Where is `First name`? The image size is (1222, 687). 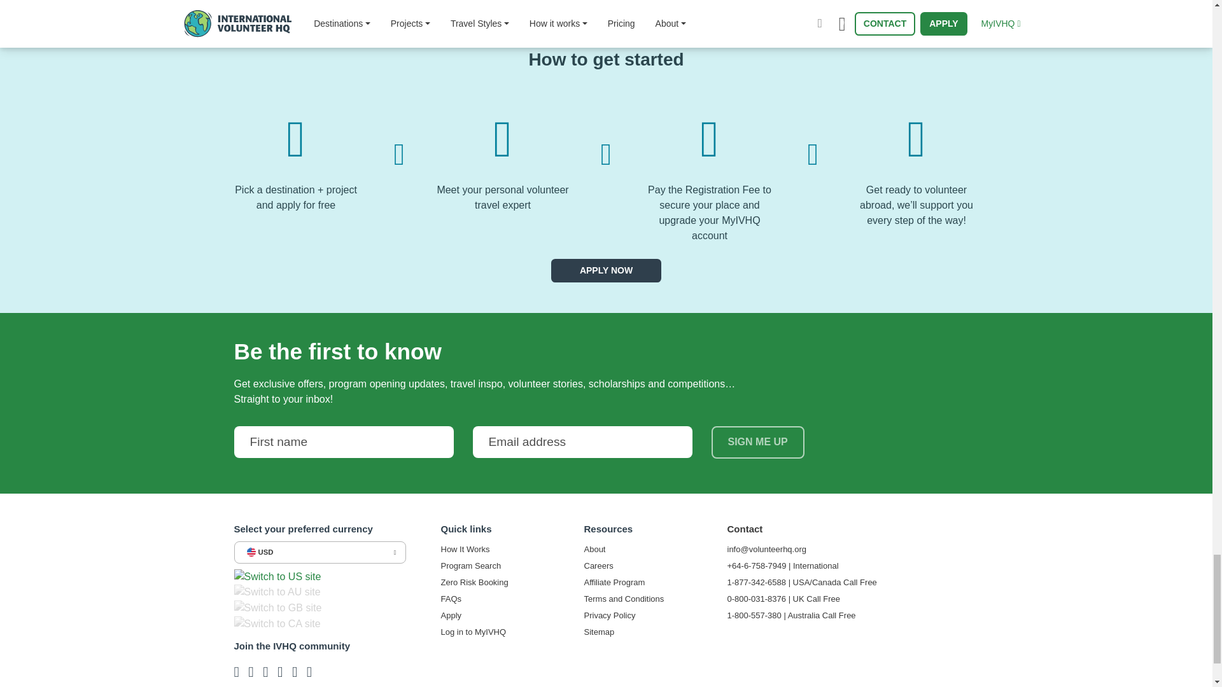
First name is located at coordinates (344, 441).